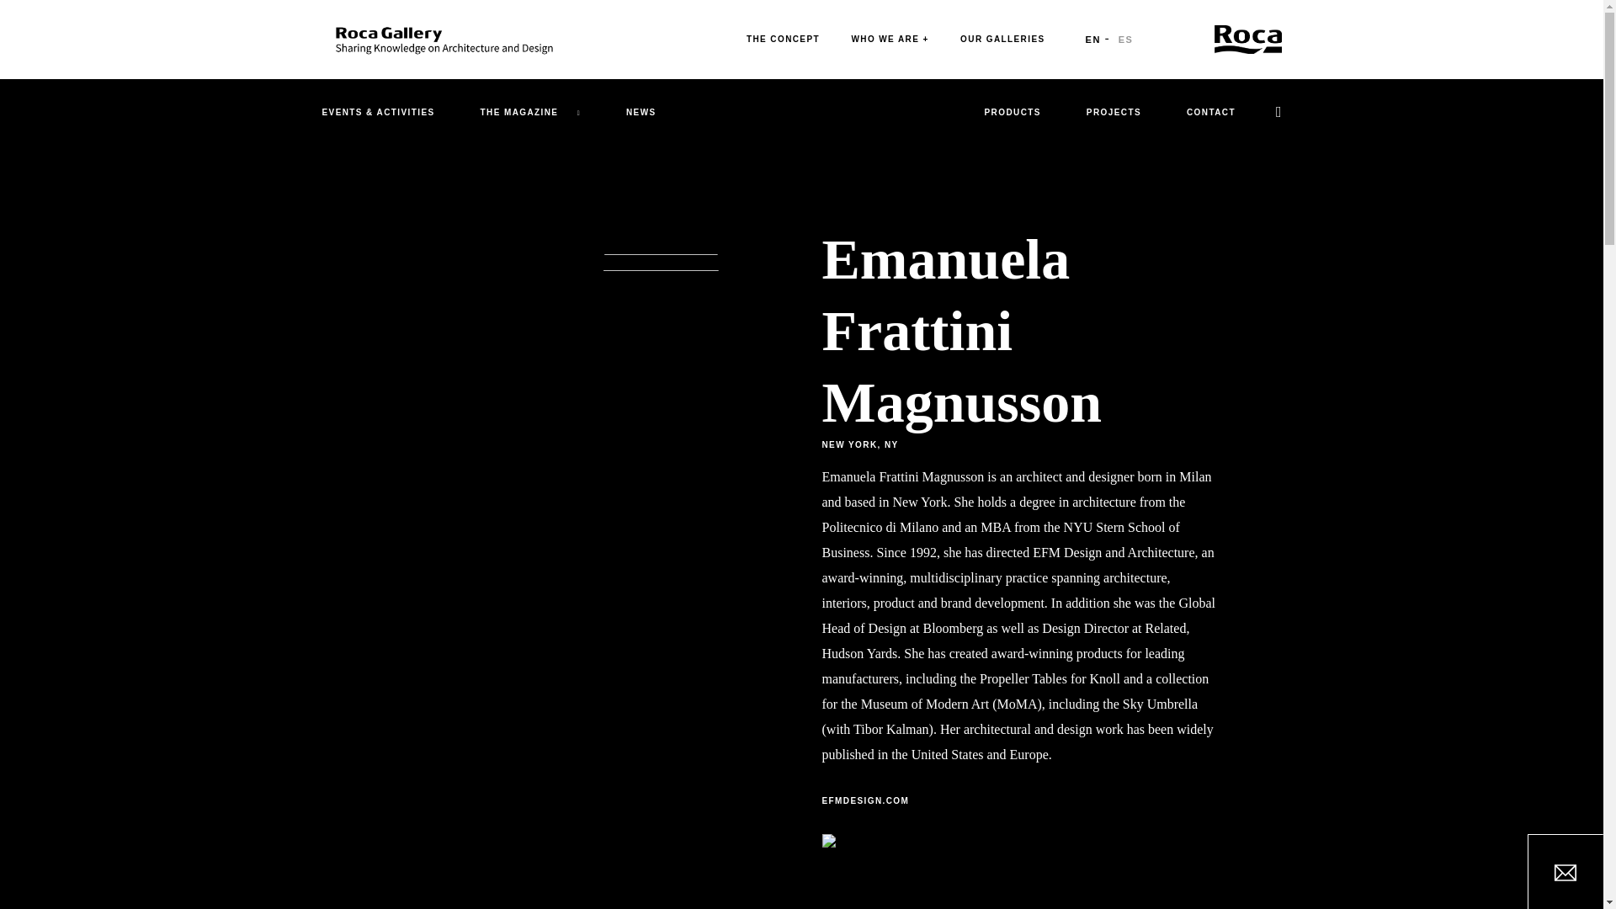  I want to click on THE CONCEPT, so click(783, 39).